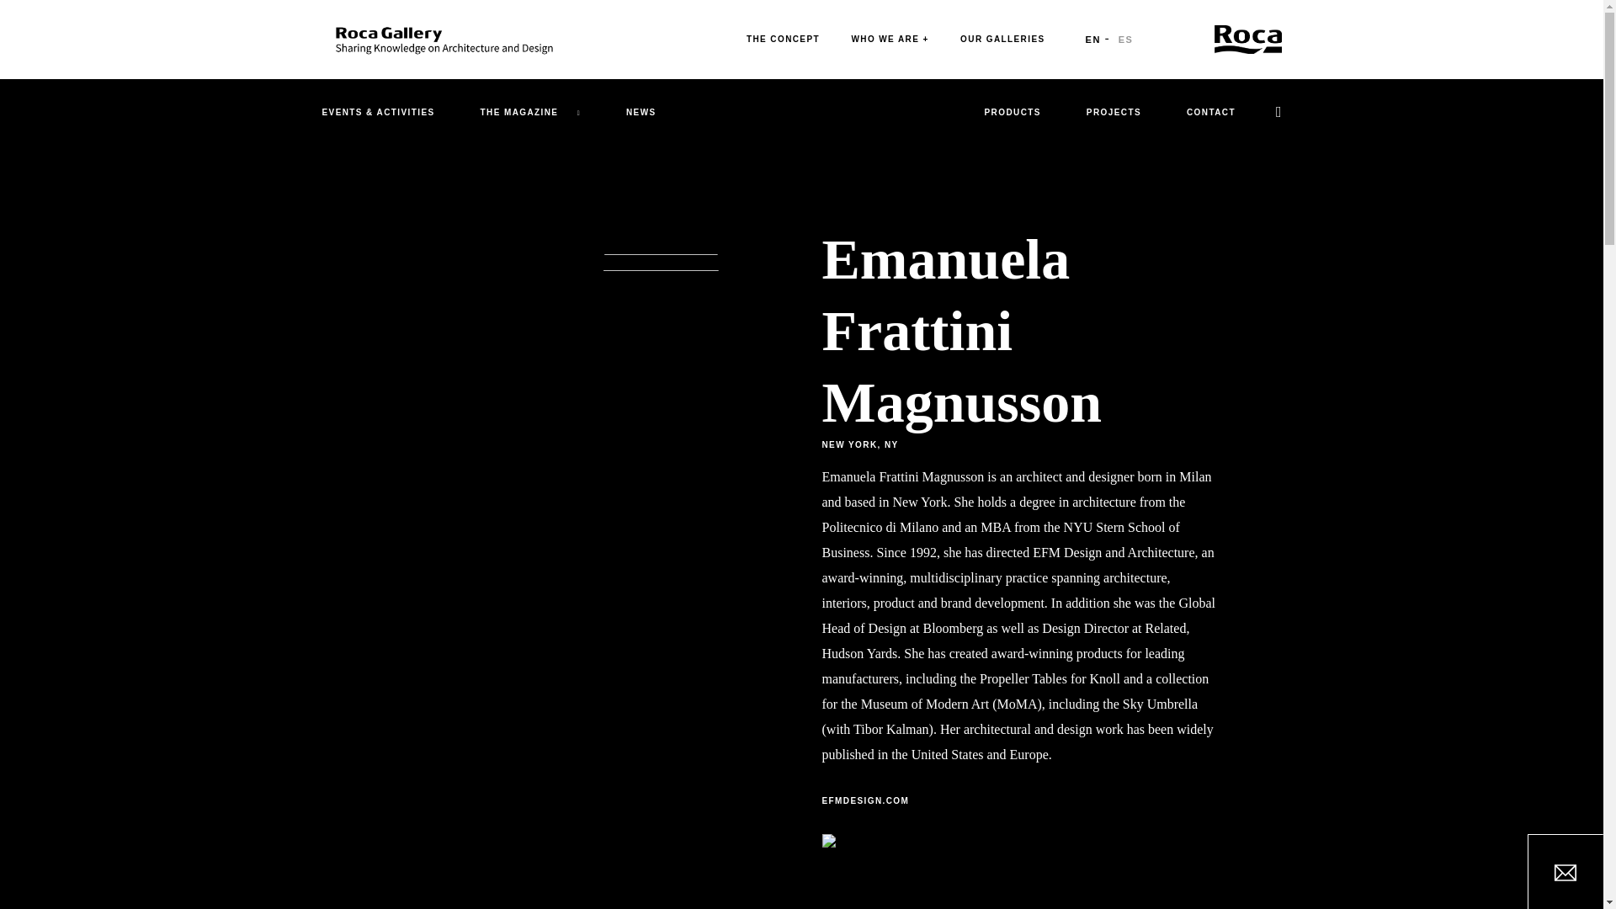  I want to click on THE CONCEPT, so click(783, 39).